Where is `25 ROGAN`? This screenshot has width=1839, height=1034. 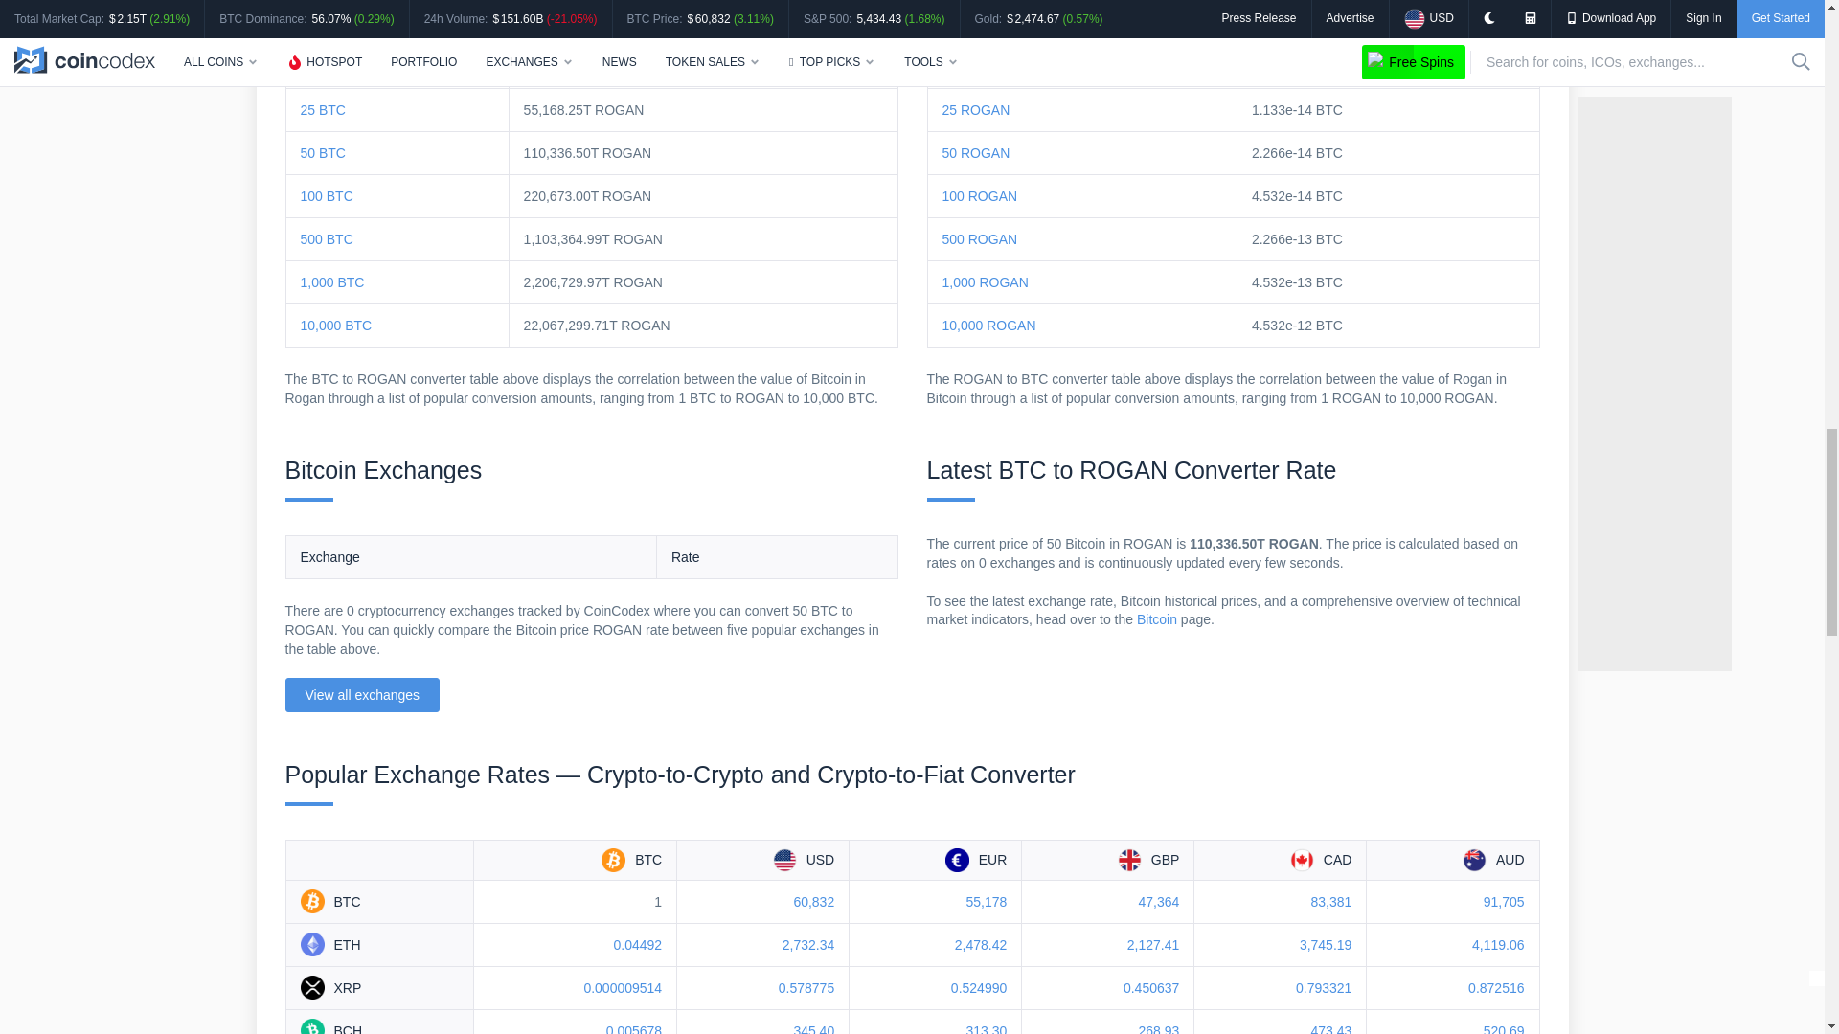 25 ROGAN is located at coordinates (975, 109).